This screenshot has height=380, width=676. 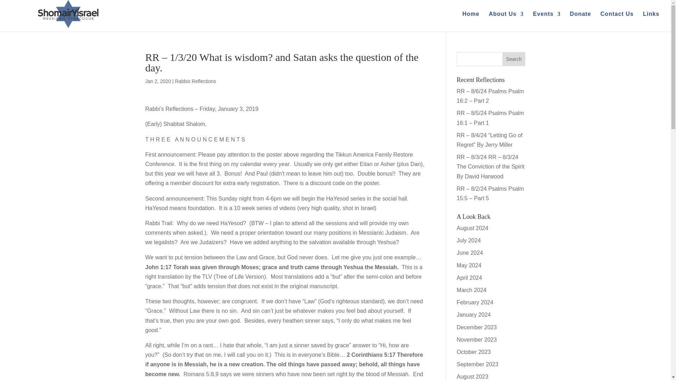 I want to click on June 2024, so click(x=470, y=253).